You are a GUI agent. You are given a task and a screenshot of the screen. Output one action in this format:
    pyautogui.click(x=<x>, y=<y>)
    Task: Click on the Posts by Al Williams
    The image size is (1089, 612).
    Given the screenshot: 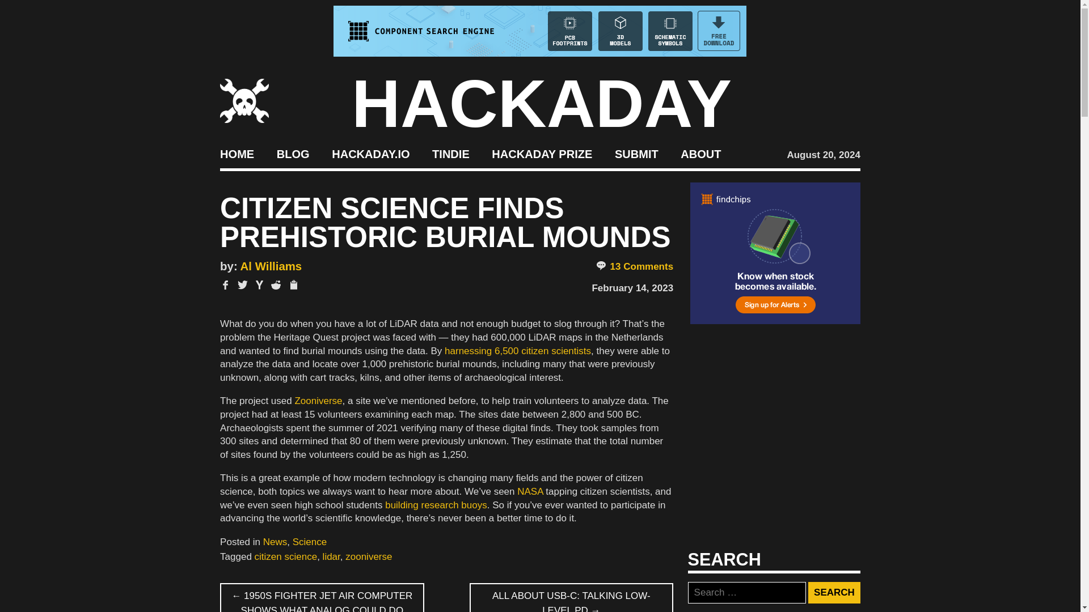 What is the action you would take?
    pyautogui.click(x=271, y=266)
    